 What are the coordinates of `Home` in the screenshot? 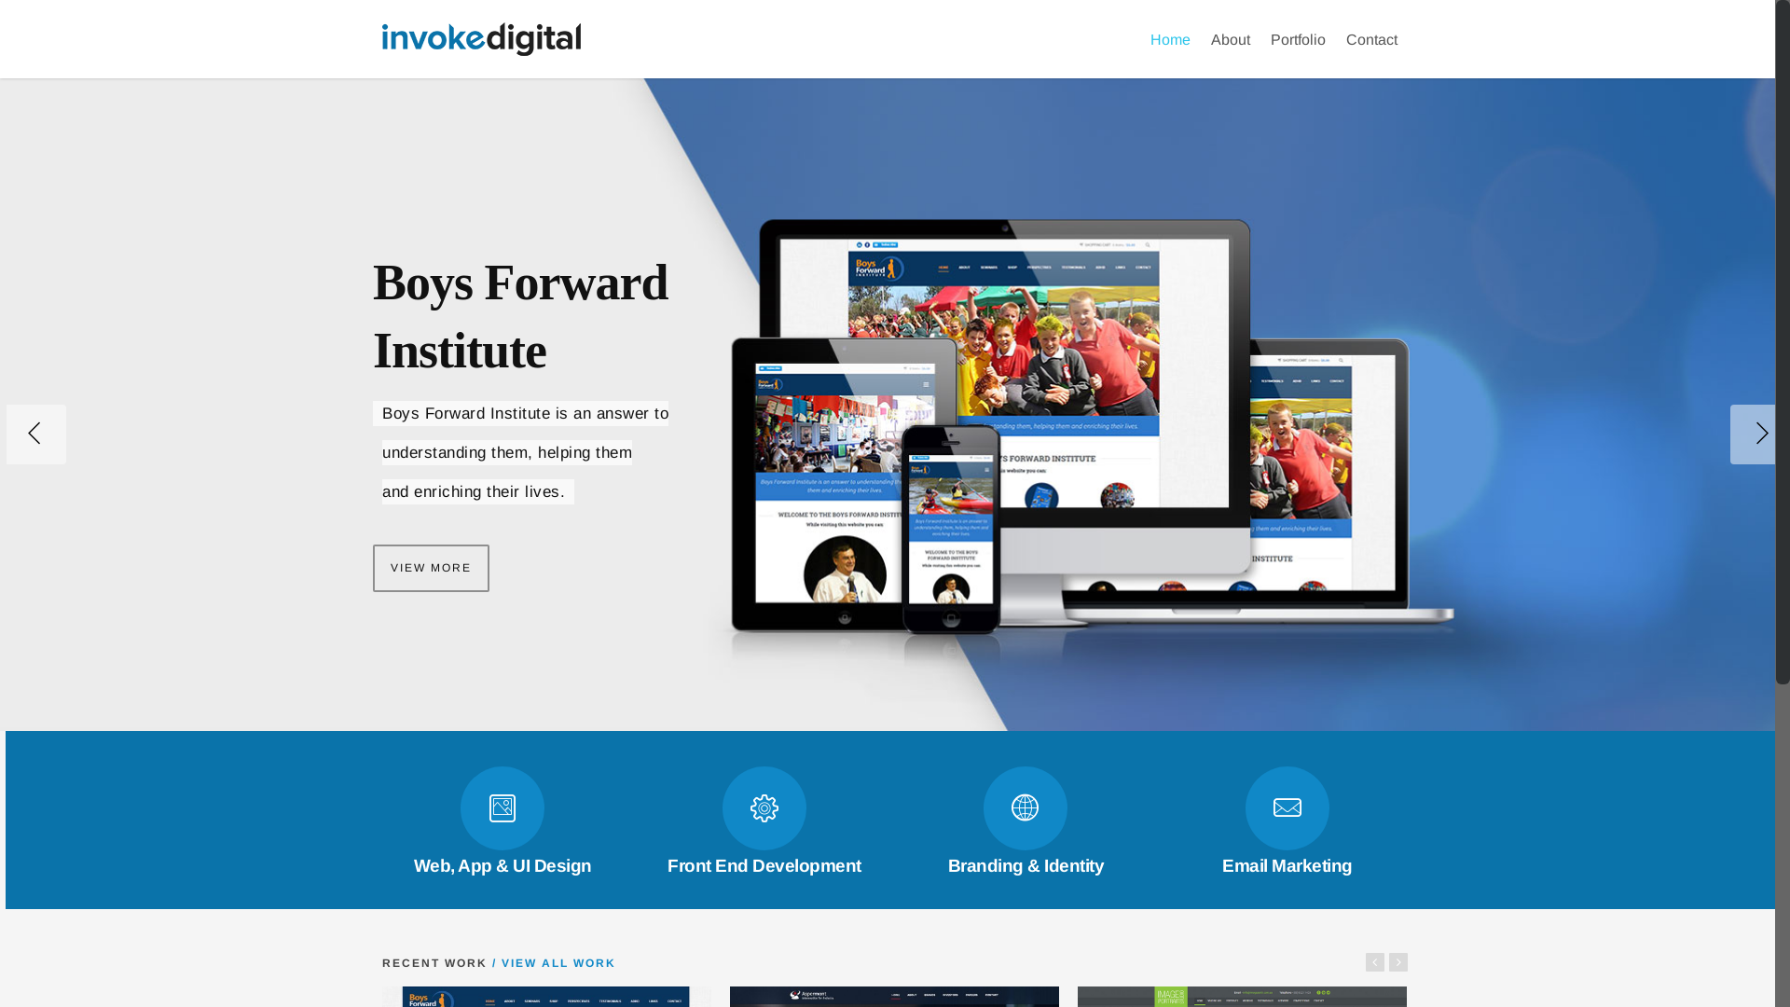 It's located at (1171, 50).